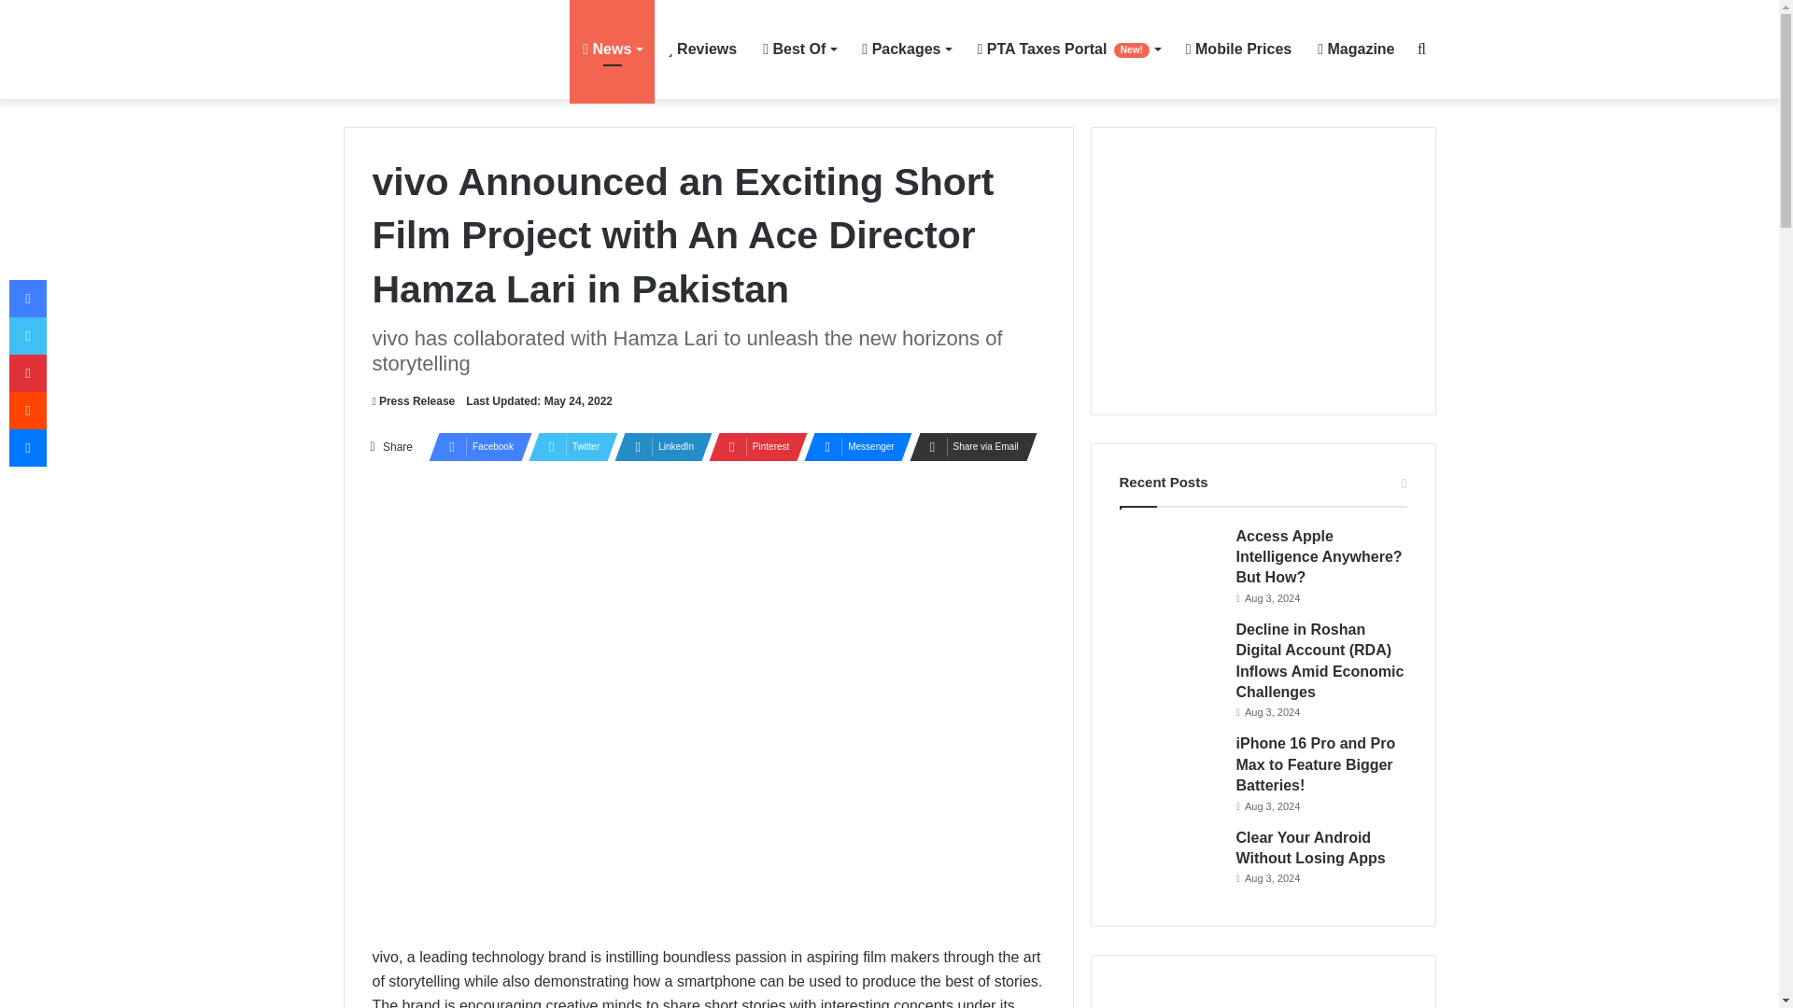 The width and height of the screenshot is (1793, 1008). Describe the element at coordinates (701, 49) in the screenshot. I see `Reviews` at that location.